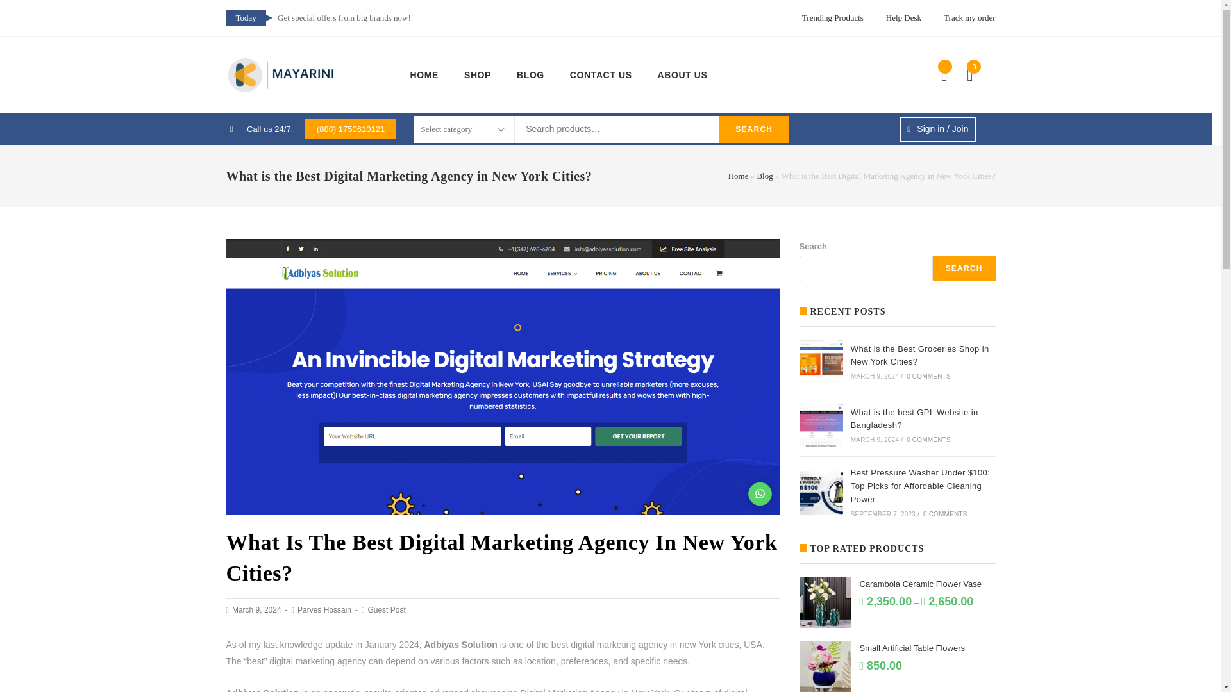 This screenshot has height=692, width=1231. I want to click on What is the best GPL Website in Bangladesh?, so click(821, 424).